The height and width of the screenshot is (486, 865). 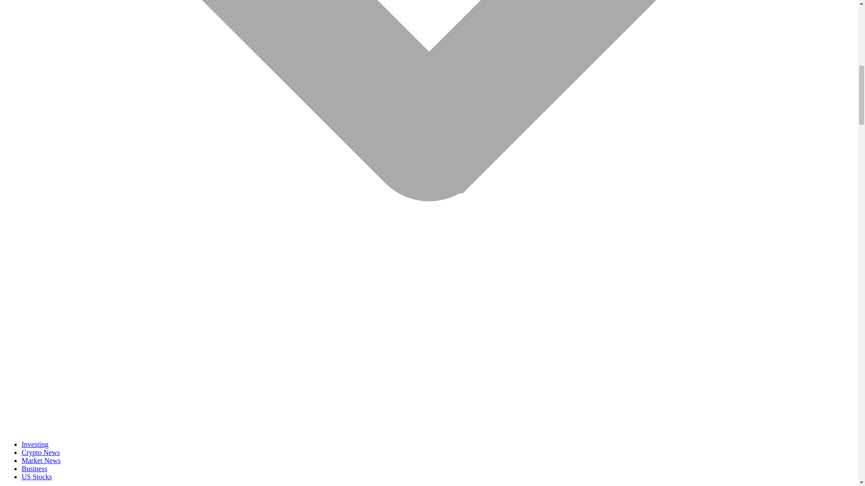 What do you see at coordinates (41, 461) in the screenshot?
I see `Market News` at bounding box center [41, 461].